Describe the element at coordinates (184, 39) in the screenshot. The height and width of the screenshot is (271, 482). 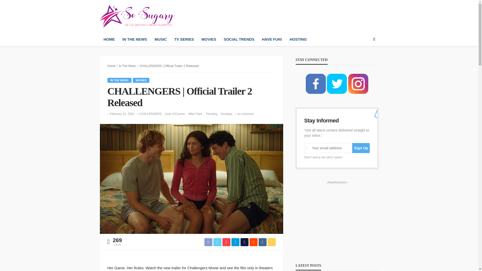
I see `TV SERIES` at that location.